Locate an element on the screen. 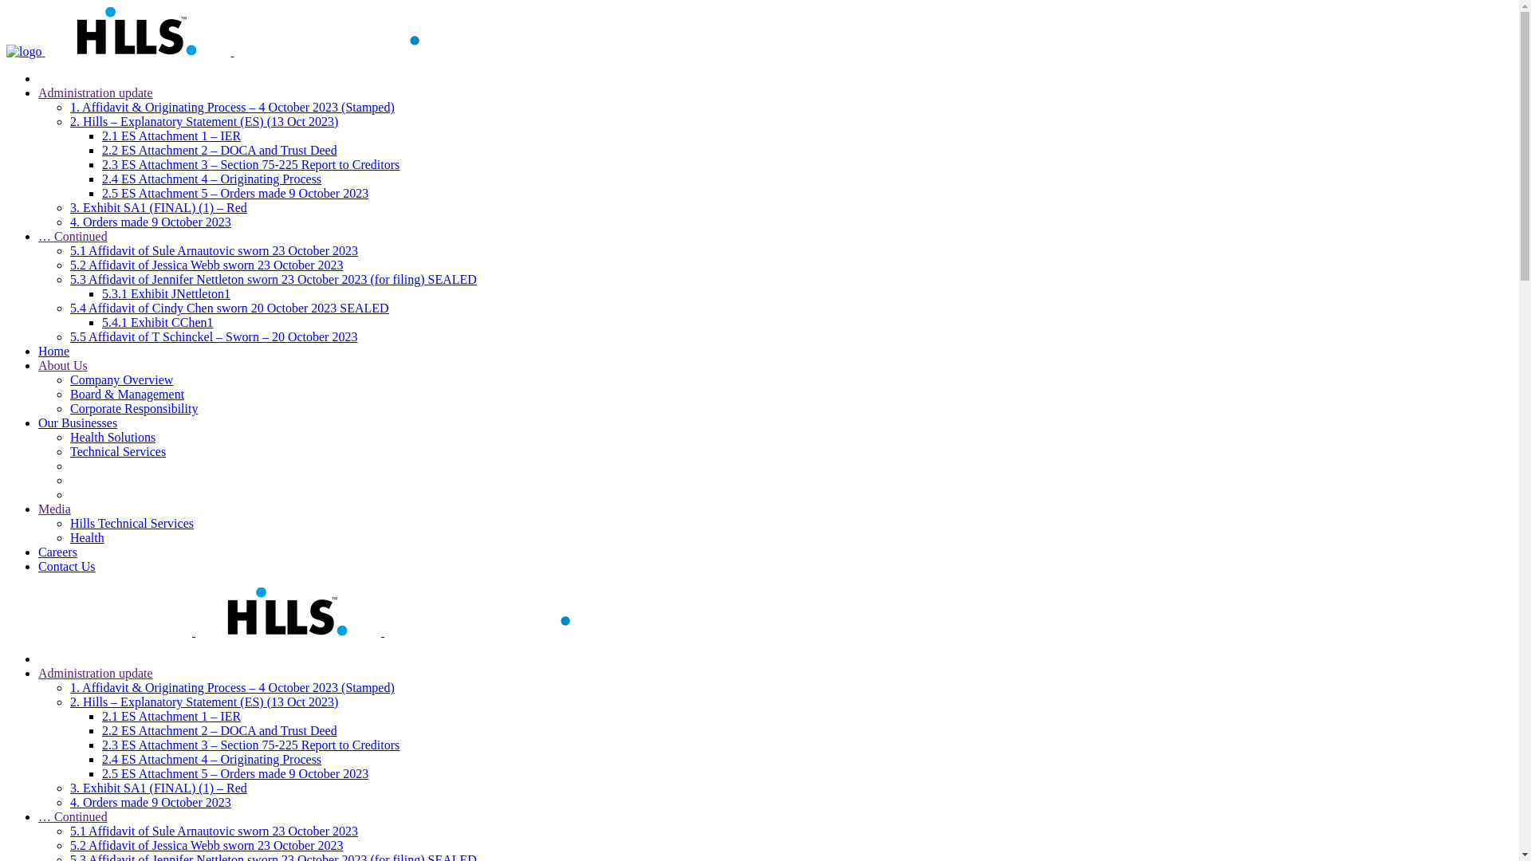 The height and width of the screenshot is (861, 1531). Company Overview is located at coordinates (121, 379).